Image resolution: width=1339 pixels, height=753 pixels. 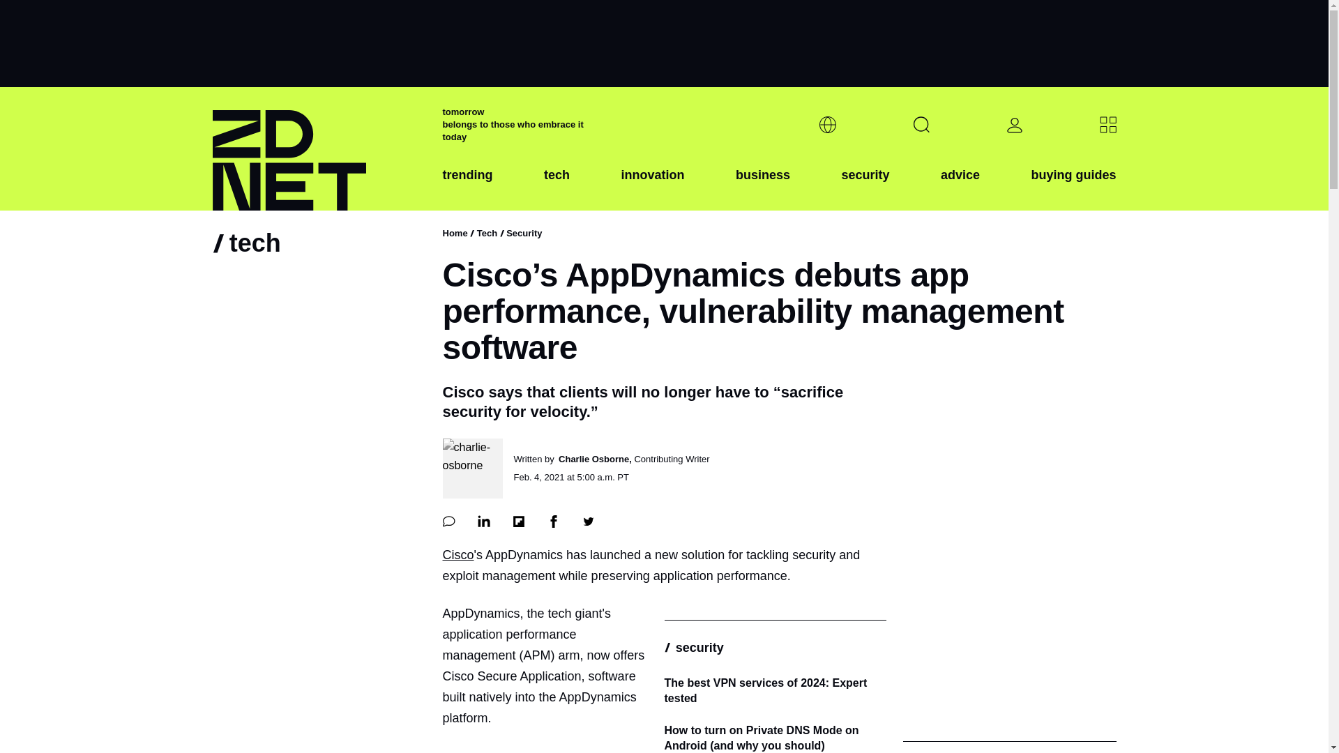 I want to click on trending, so click(x=467, y=186).